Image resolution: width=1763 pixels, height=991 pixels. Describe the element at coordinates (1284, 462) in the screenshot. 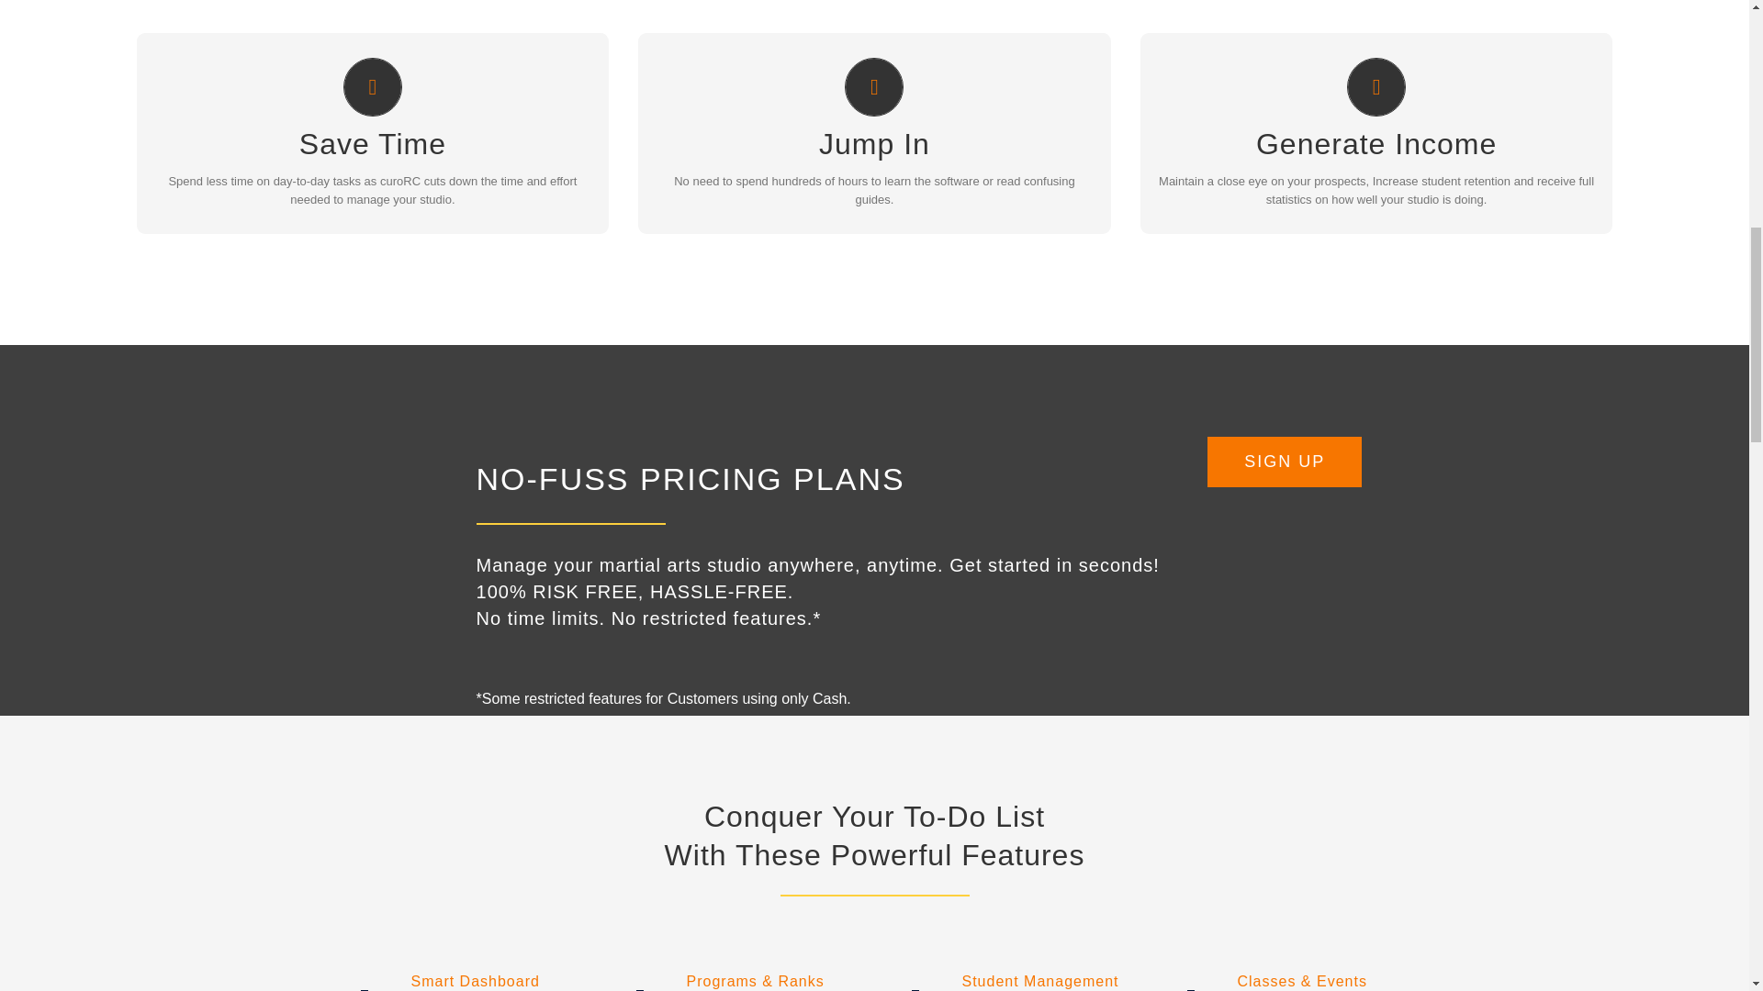

I see `sign up for free` at that location.